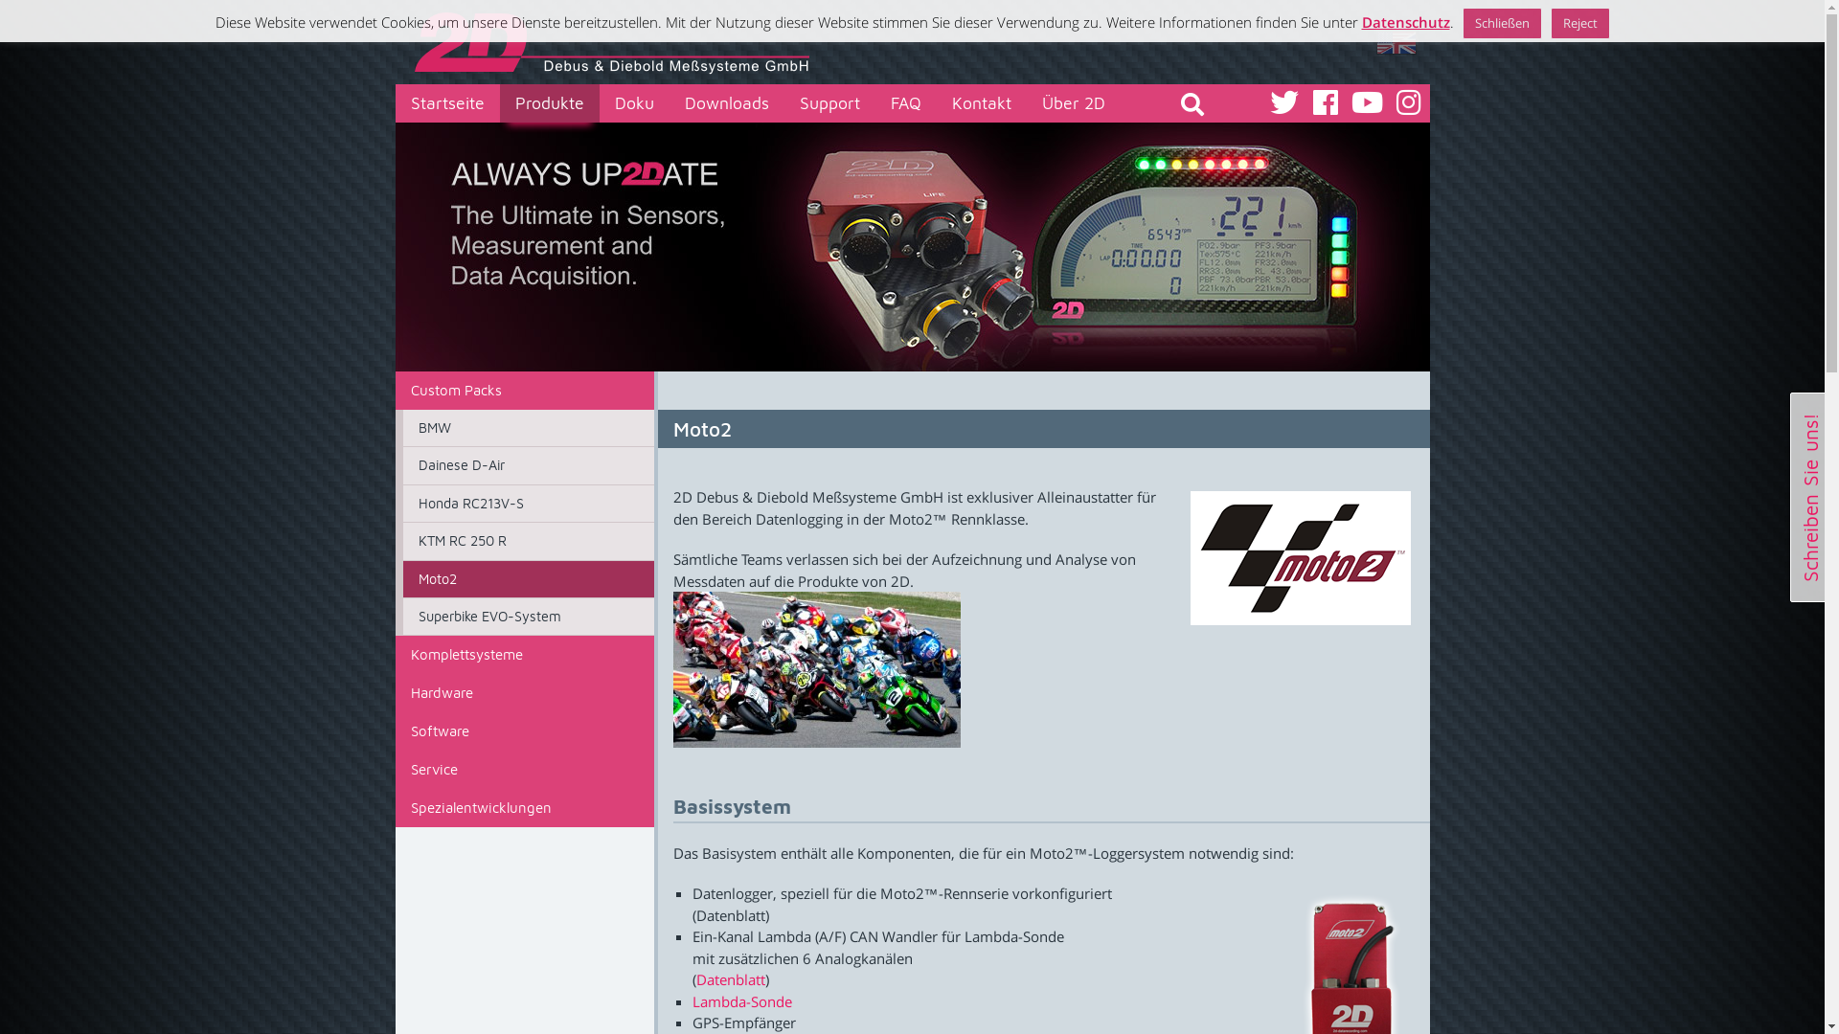 The image size is (1839, 1034). I want to click on Reject, so click(1579, 23).